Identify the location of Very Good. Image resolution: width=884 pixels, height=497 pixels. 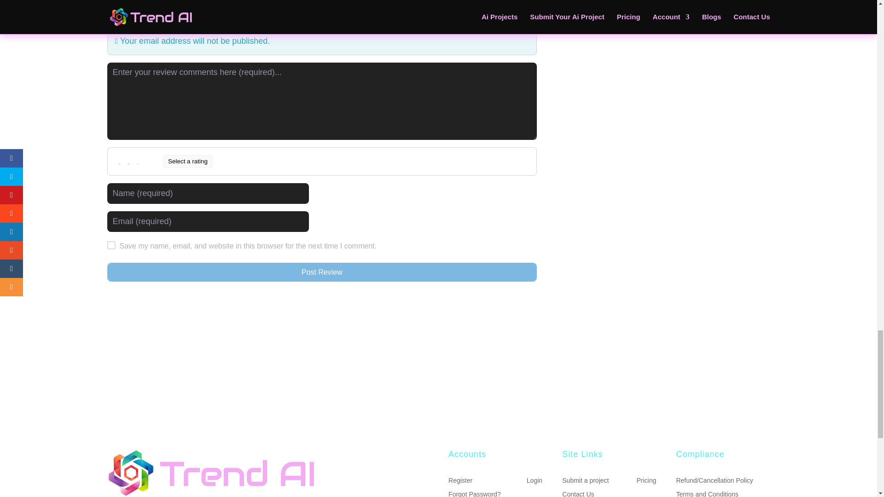
(147, 161).